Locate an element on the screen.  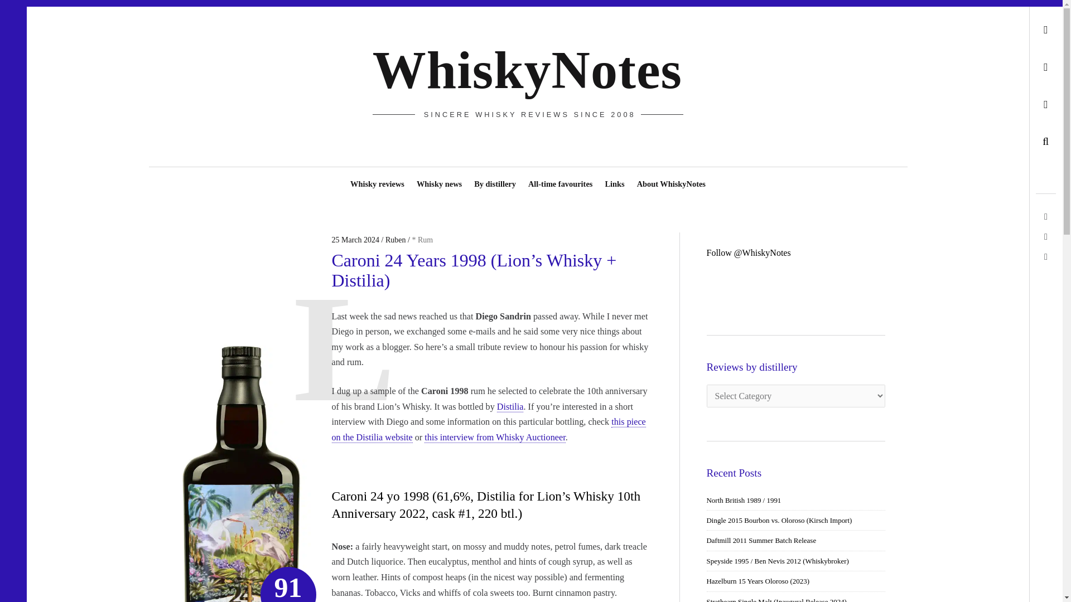
About WhiskyNotes is located at coordinates (671, 178).